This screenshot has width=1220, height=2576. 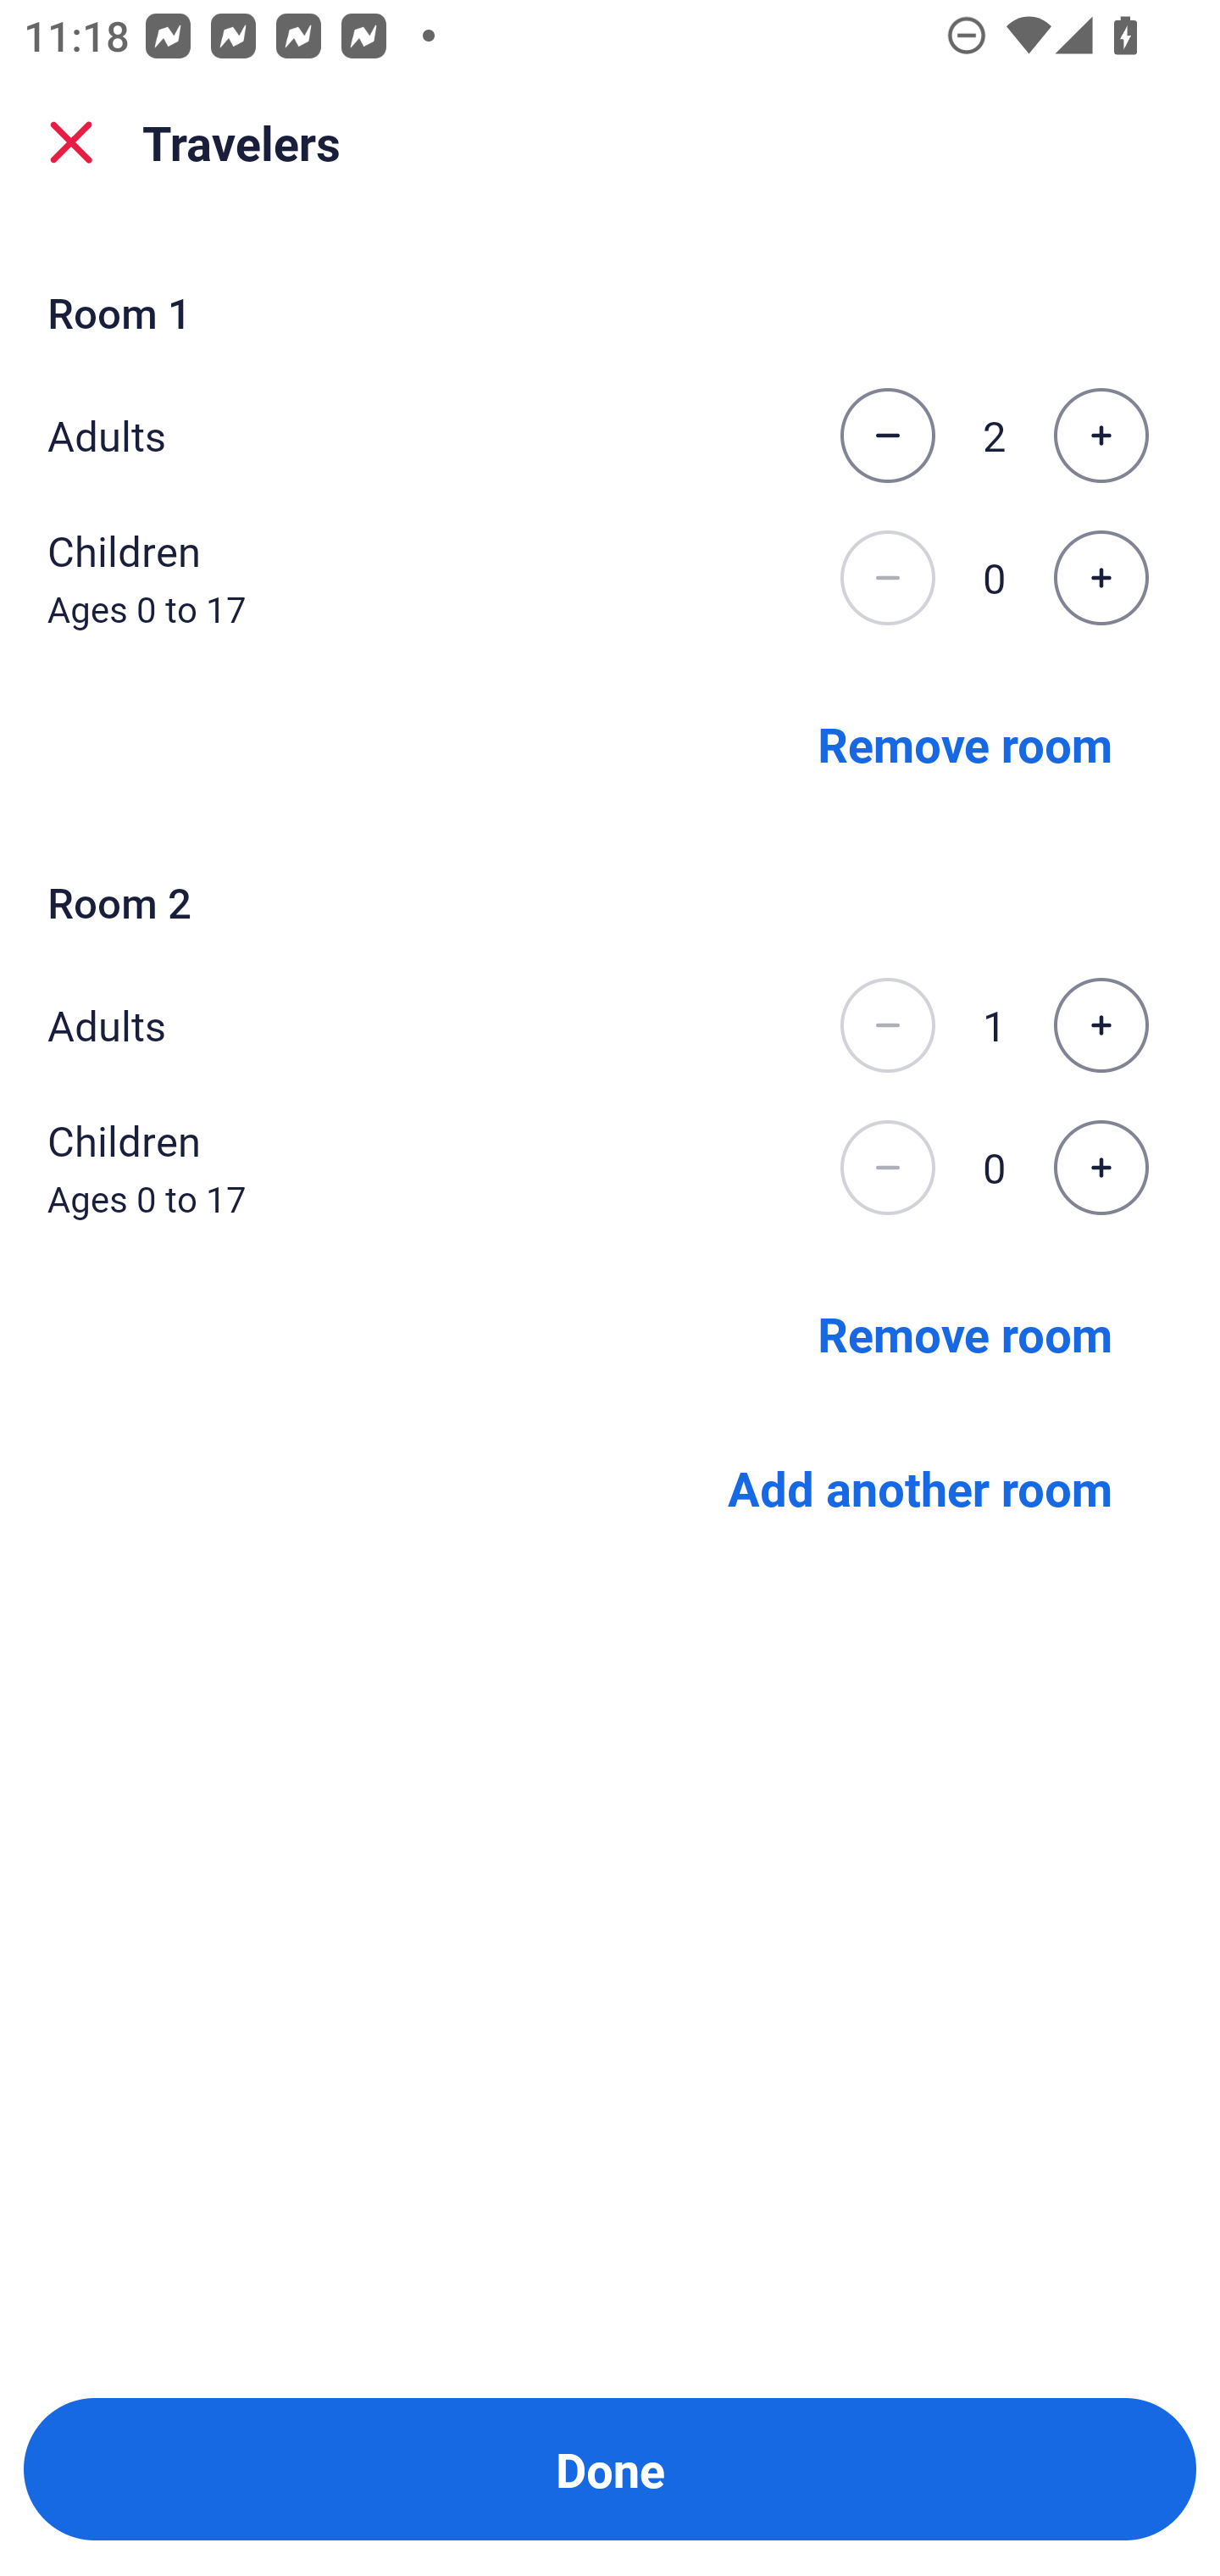 What do you see at coordinates (920, 1488) in the screenshot?
I see `Add another room` at bounding box center [920, 1488].